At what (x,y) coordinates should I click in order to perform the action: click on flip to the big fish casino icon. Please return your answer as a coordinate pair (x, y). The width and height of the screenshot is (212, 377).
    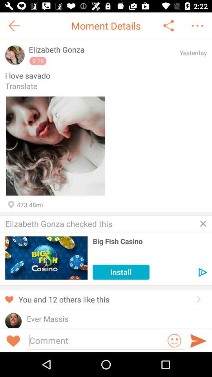
    Looking at the image, I should click on (150, 241).